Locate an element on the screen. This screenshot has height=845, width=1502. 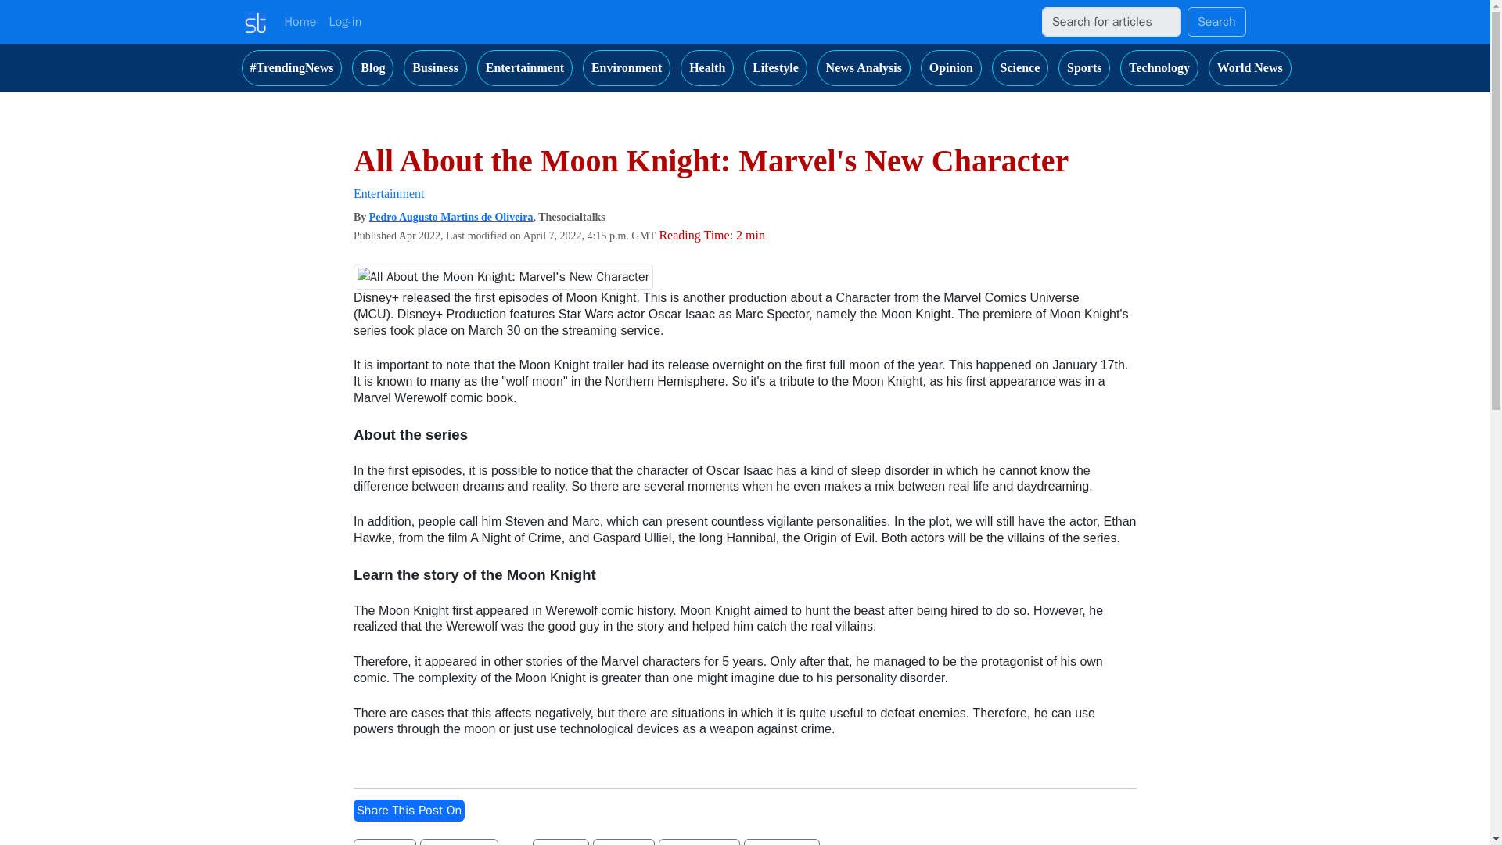
WhatsApp is located at coordinates (699, 842).